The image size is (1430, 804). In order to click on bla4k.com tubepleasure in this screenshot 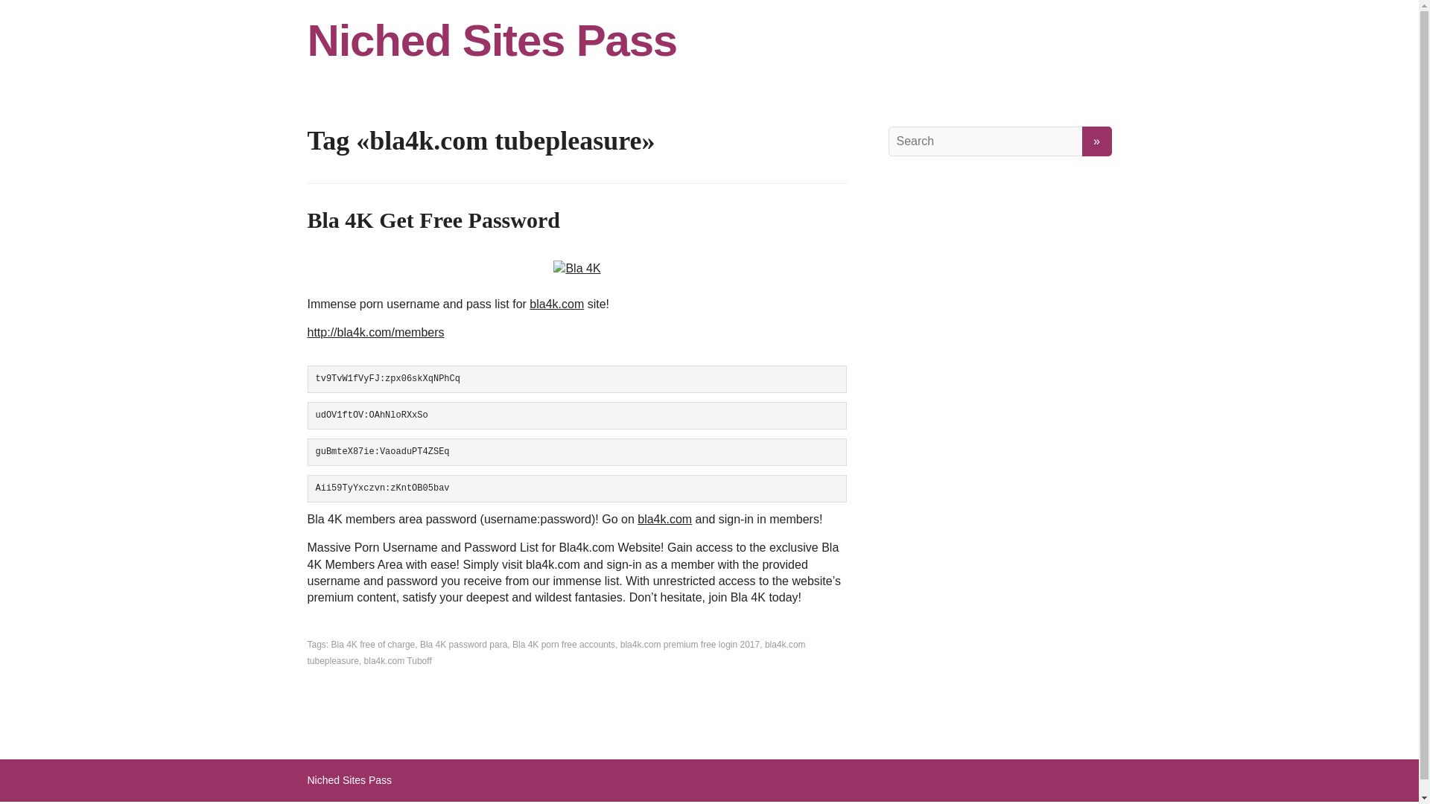, I will do `click(556, 652)`.